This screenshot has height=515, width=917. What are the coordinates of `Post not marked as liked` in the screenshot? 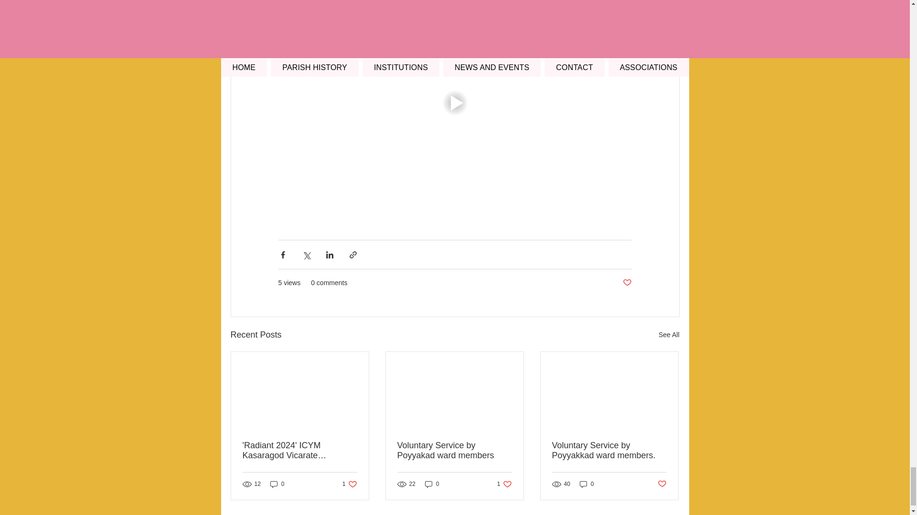 It's located at (662, 484).